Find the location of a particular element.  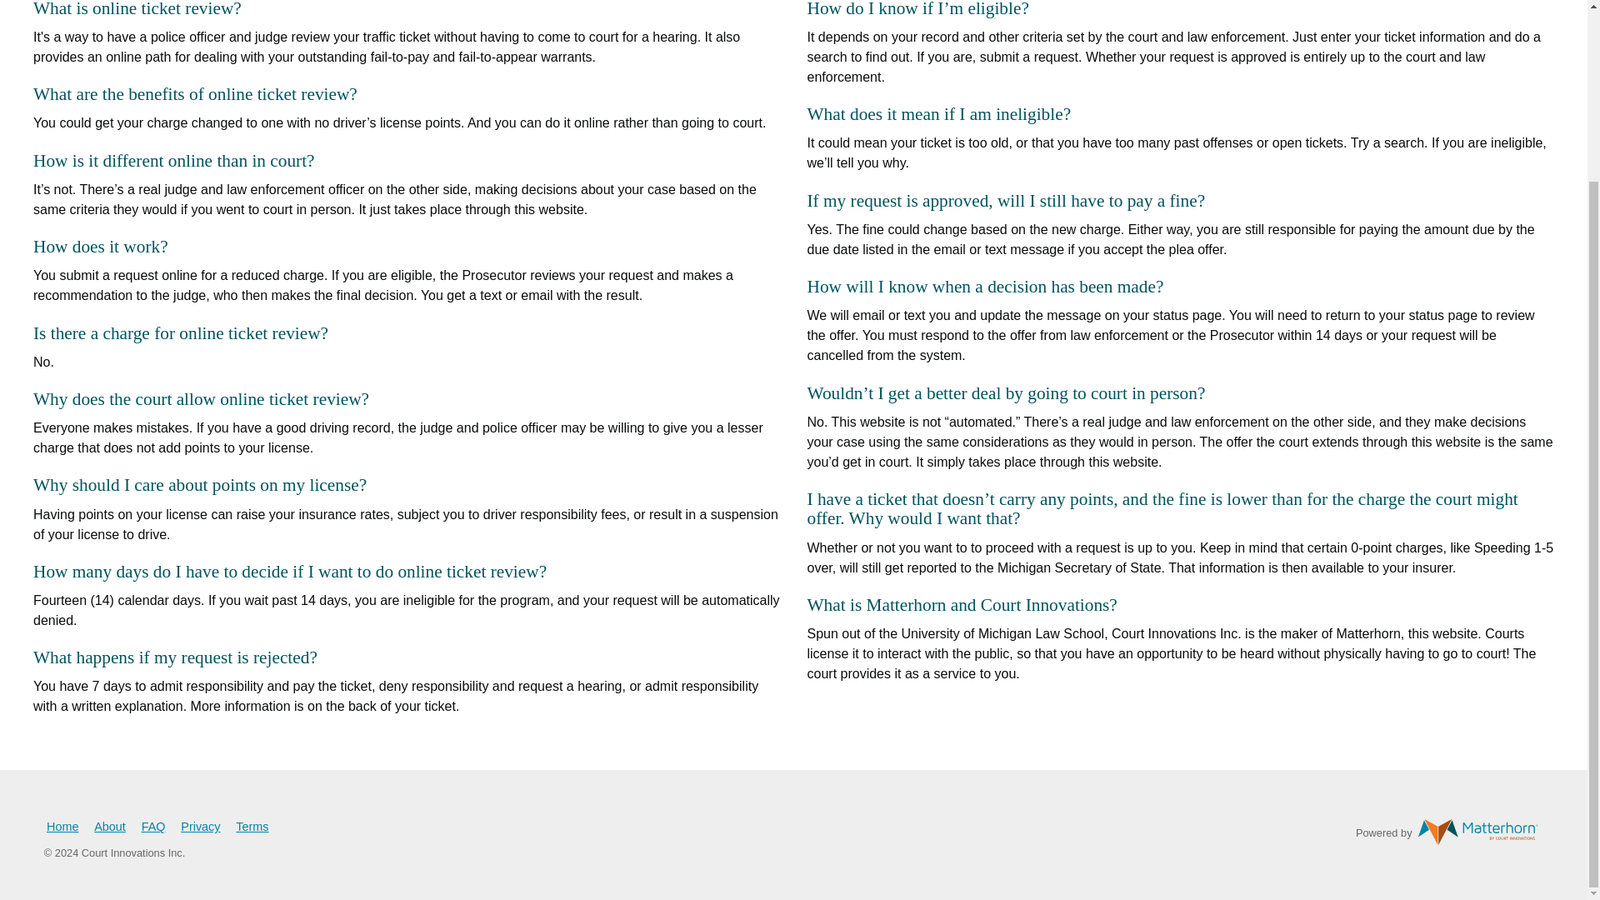

Privacy is located at coordinates (200, 827).